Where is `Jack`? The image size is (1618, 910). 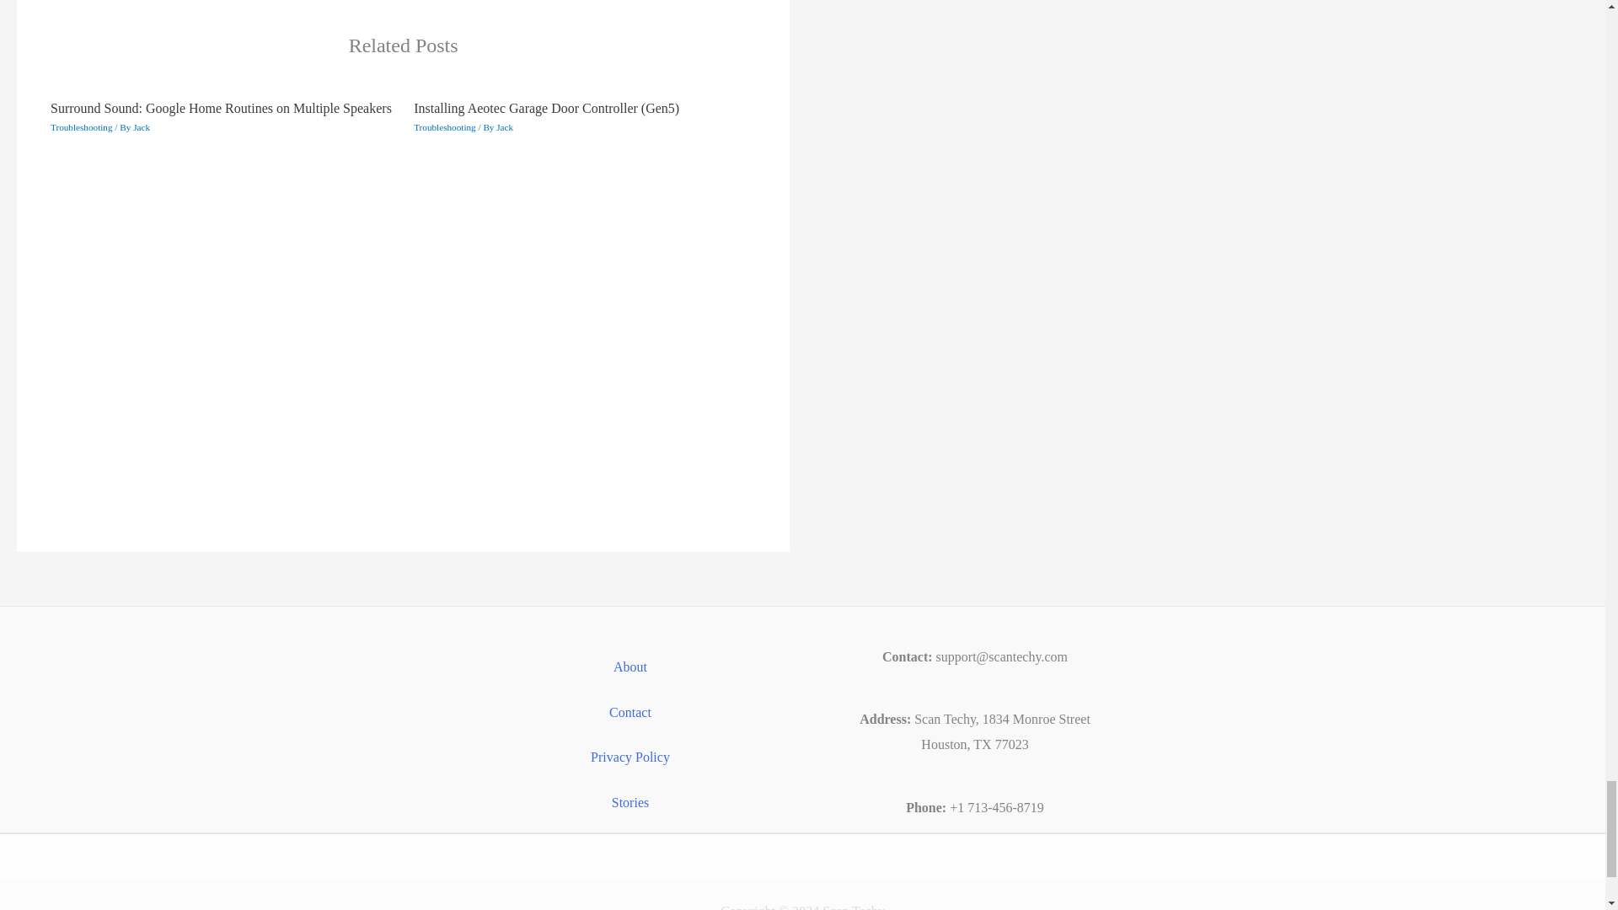
Jack is located at coordinates (142, 126).